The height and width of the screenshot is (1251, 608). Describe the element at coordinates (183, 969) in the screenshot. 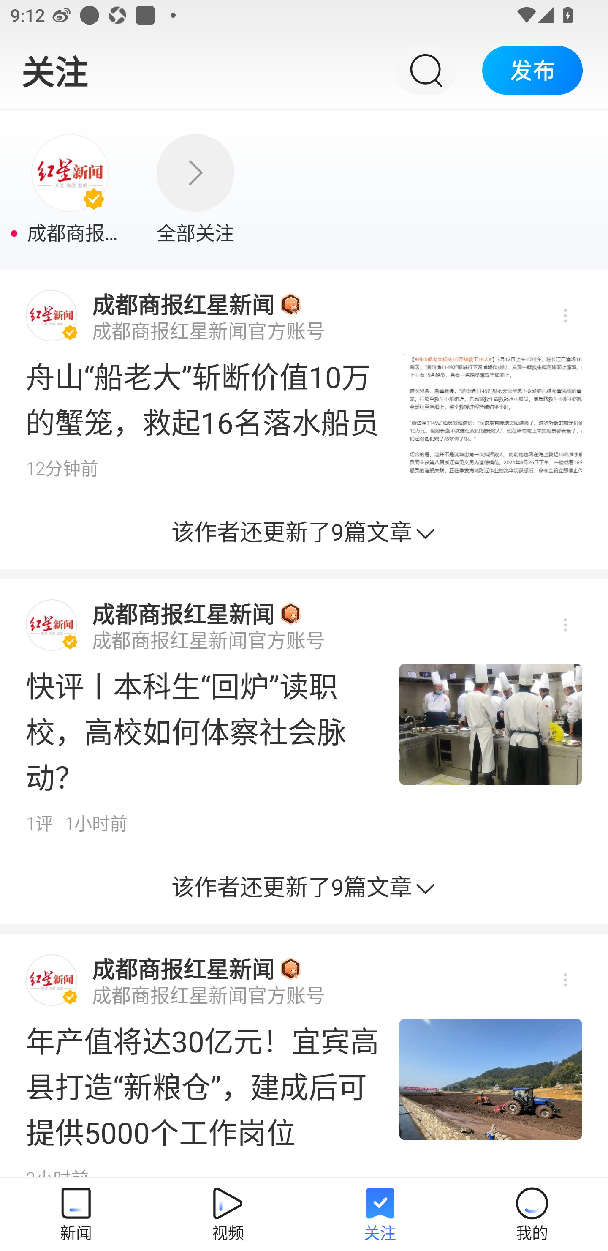

I see `成都商报红星新闻` at that location.